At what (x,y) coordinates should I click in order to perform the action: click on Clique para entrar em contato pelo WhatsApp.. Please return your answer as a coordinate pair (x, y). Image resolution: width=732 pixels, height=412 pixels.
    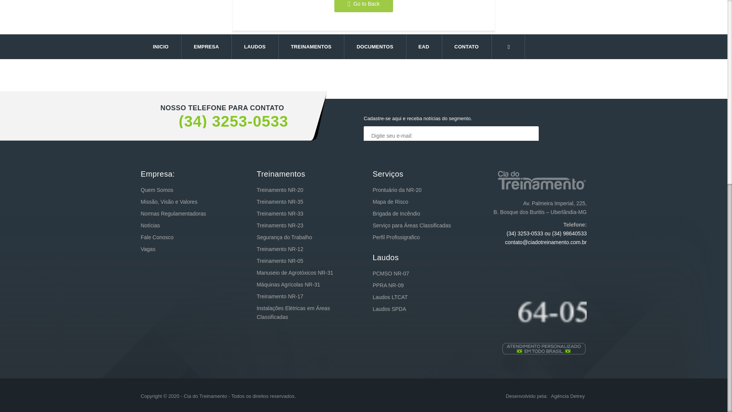
    Looking at the image, I should click on (569, 233).